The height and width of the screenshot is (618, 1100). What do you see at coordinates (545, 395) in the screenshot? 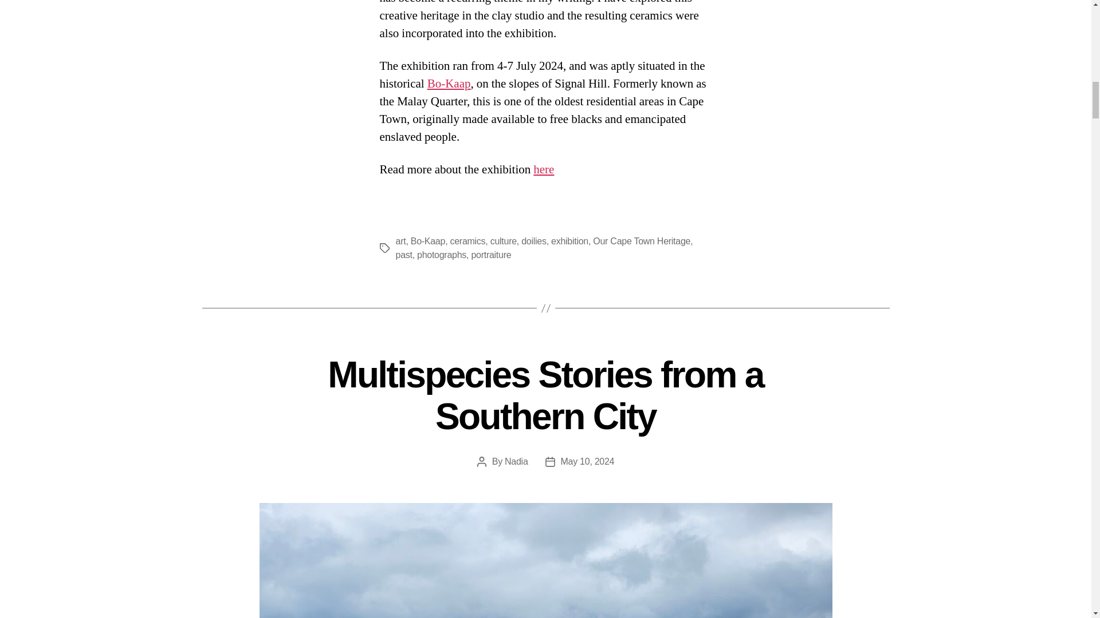
I see `Multispecies Stories from a Southern City` at bounding box center [545, 395].